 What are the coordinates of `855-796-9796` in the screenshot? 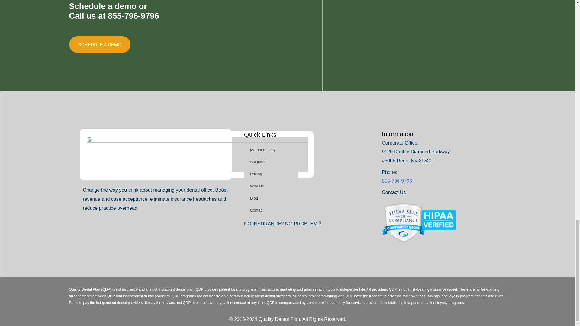 It's located at (134, 16).